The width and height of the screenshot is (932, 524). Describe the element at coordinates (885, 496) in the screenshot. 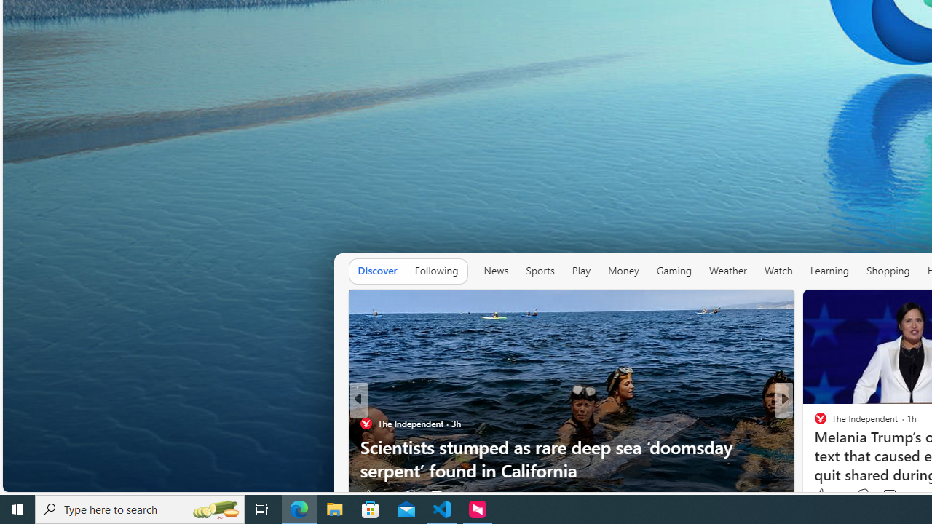

I see `View comments 8 Comment` at that location.